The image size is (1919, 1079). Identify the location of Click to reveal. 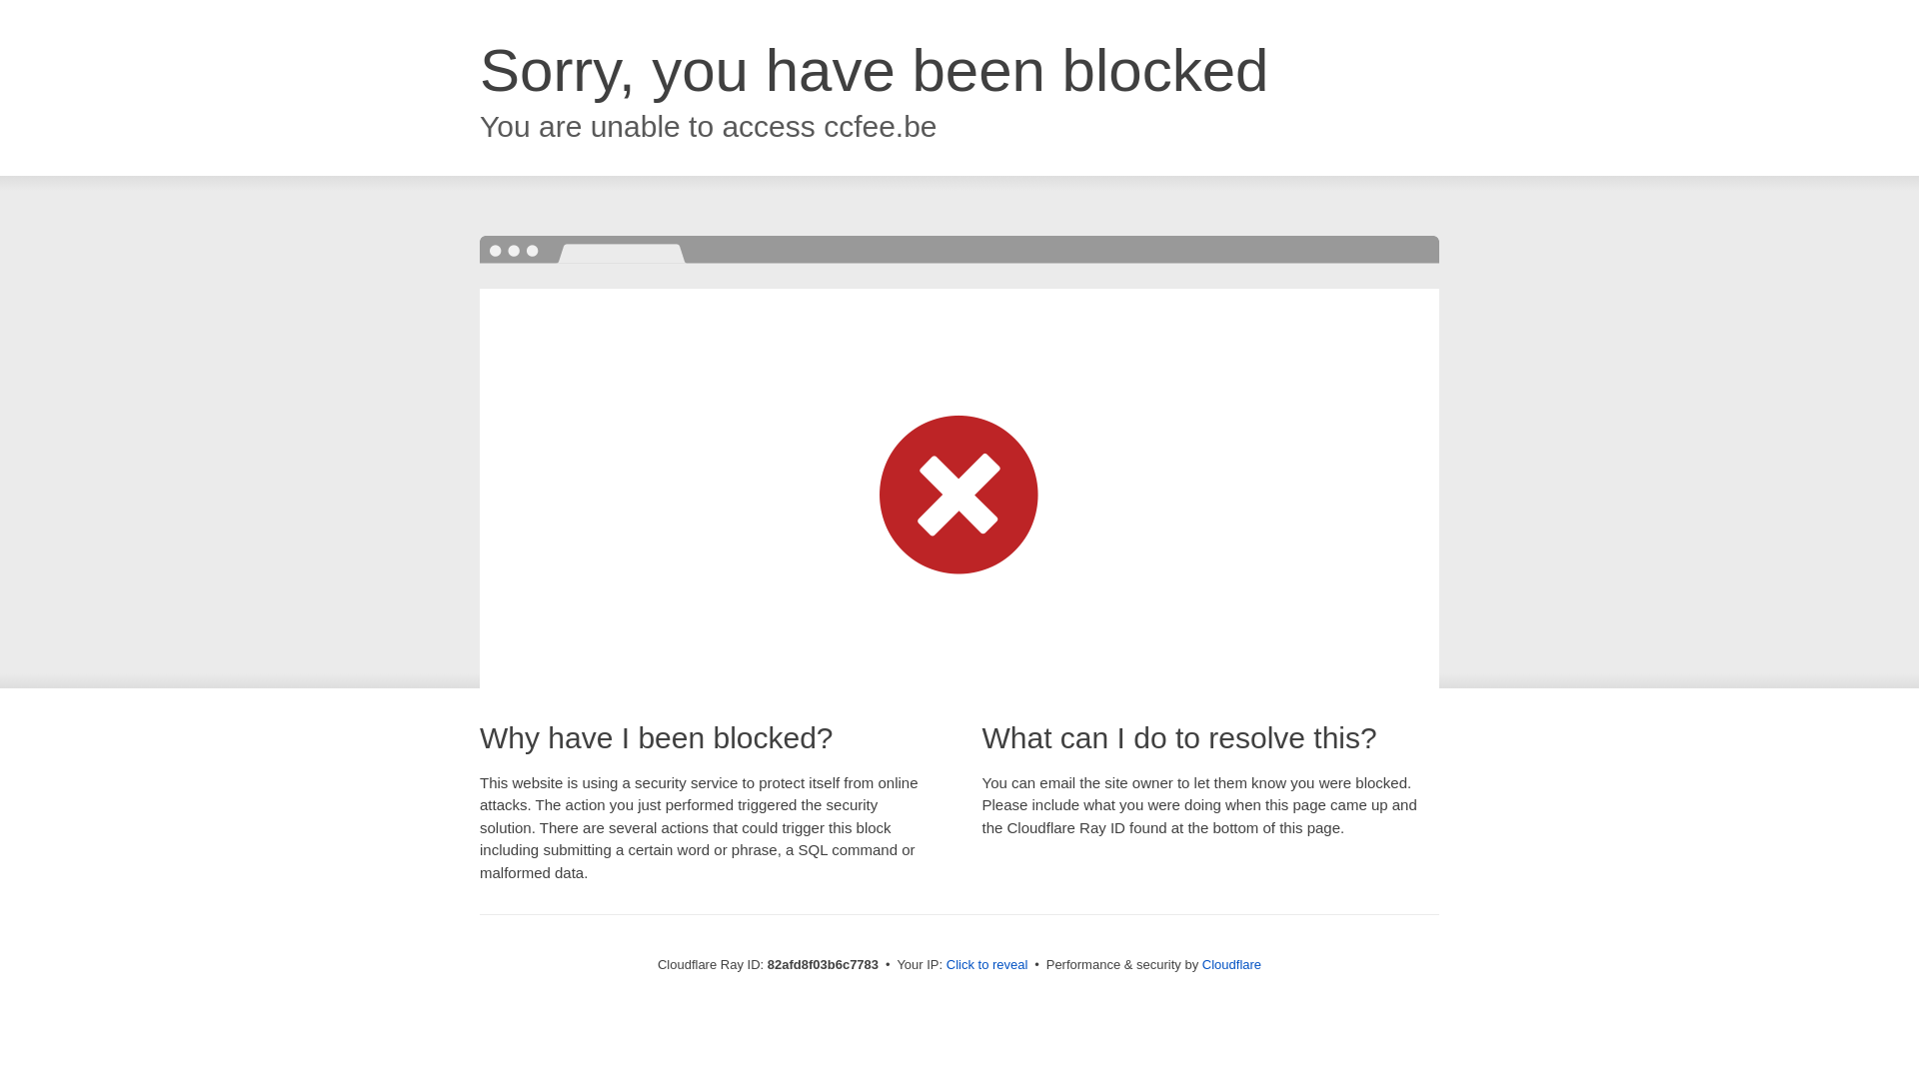
(987, 965).